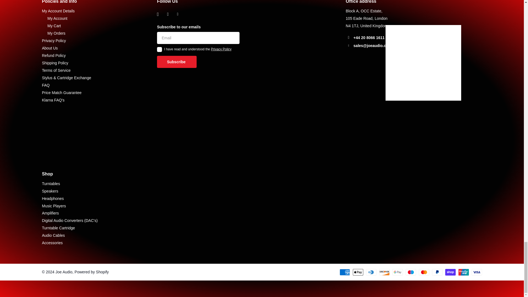 The height and width of the screenshot is (297, 528). What do you see at coordinates (53, 41) in the screenshot?
I see `Privacy Policy` at bounding box center [53, 41].